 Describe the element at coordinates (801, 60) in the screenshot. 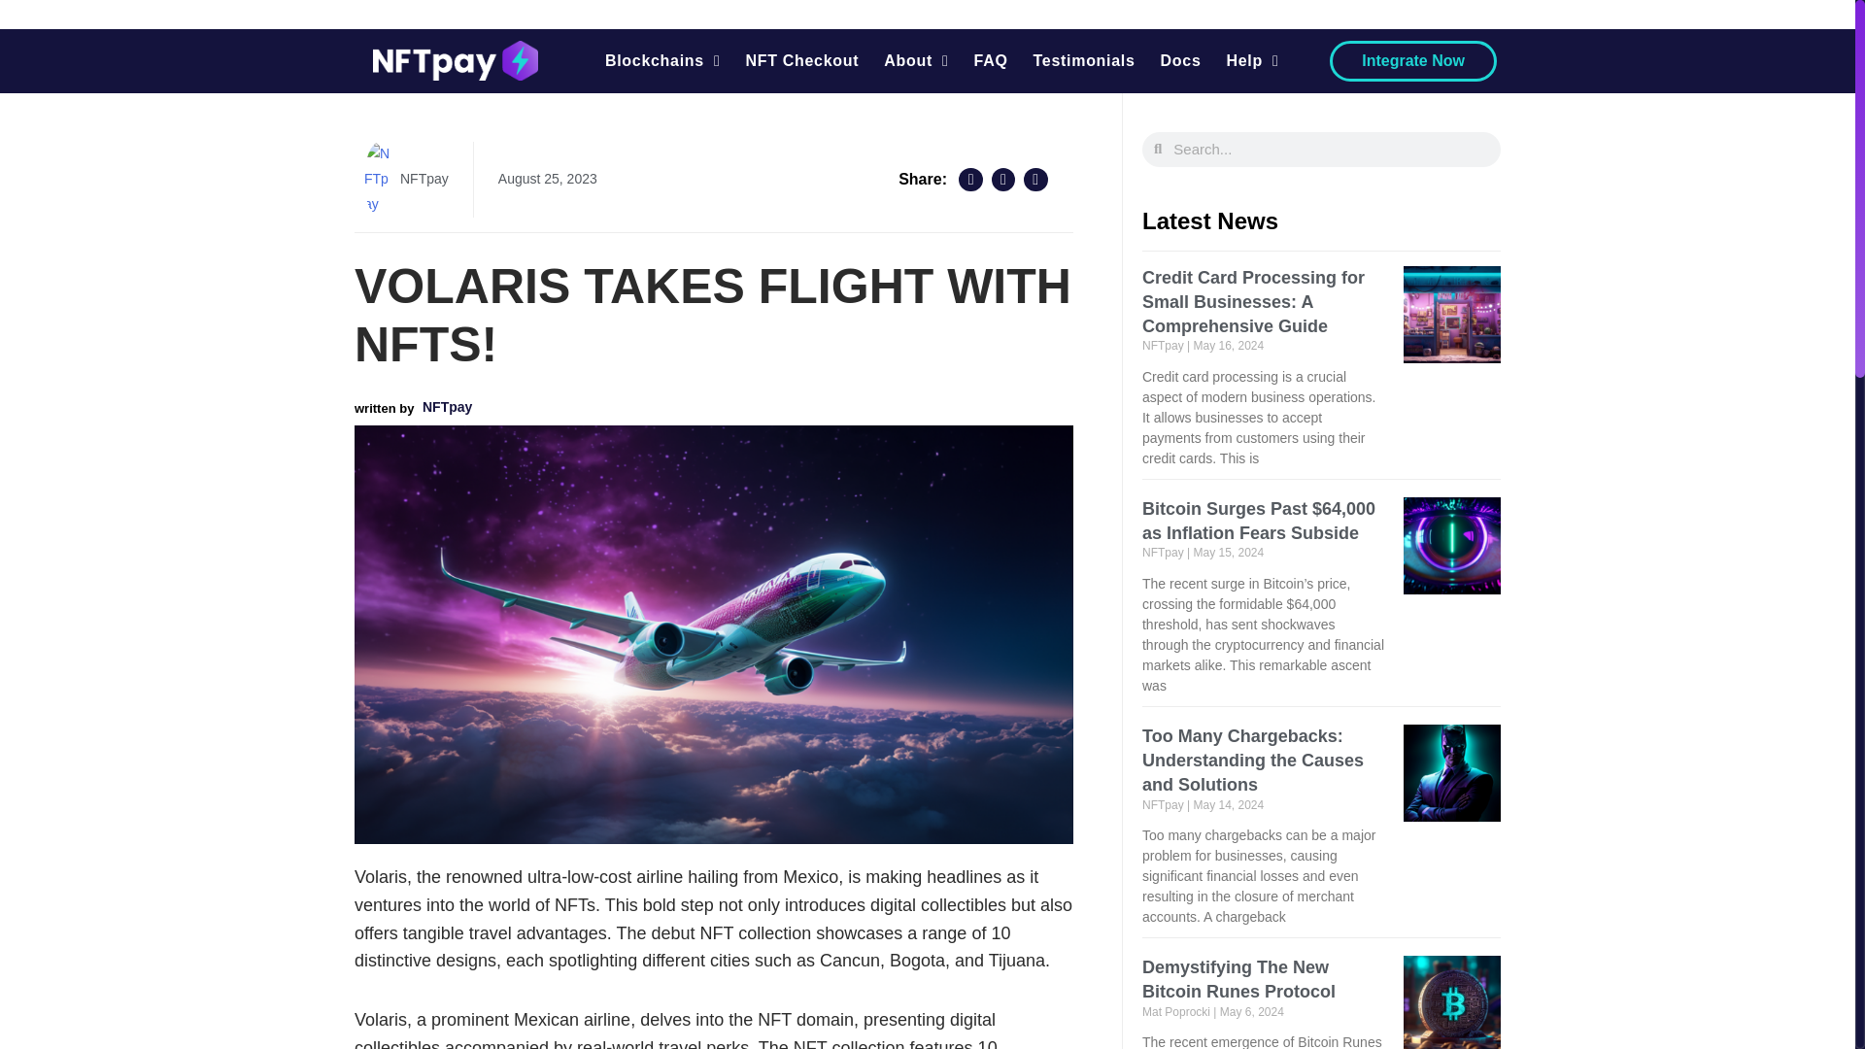

I see `NFT Checkout` at that location.